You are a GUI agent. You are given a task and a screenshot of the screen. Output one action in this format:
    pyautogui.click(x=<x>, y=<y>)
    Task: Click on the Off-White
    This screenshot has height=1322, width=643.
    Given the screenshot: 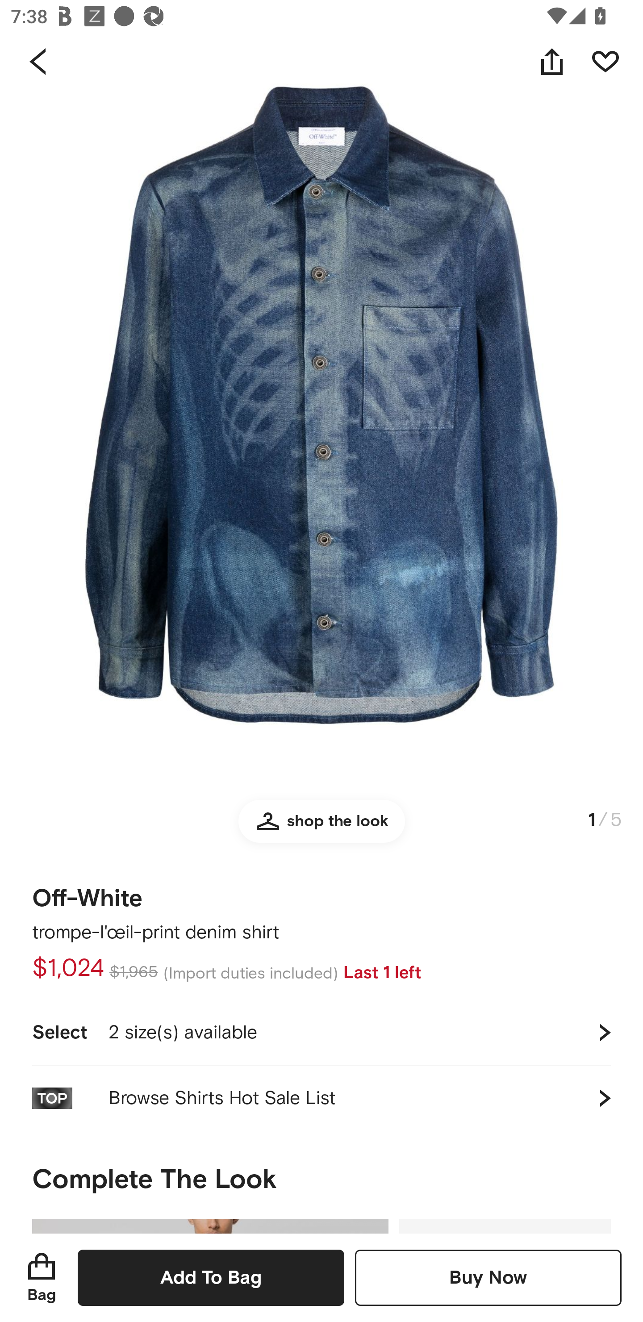 What is the action you would take?
    pyautogui.click(x=88, y=893)
    